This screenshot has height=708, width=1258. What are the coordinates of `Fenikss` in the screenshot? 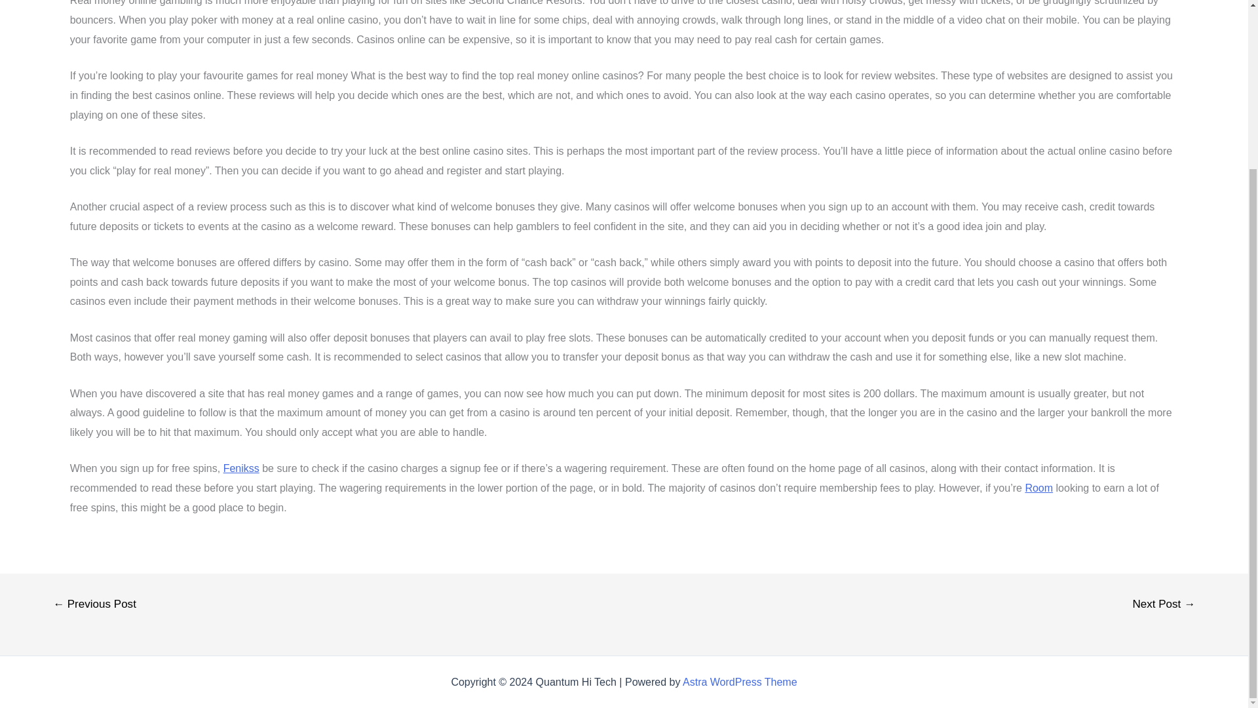 It's located at (241, 468).